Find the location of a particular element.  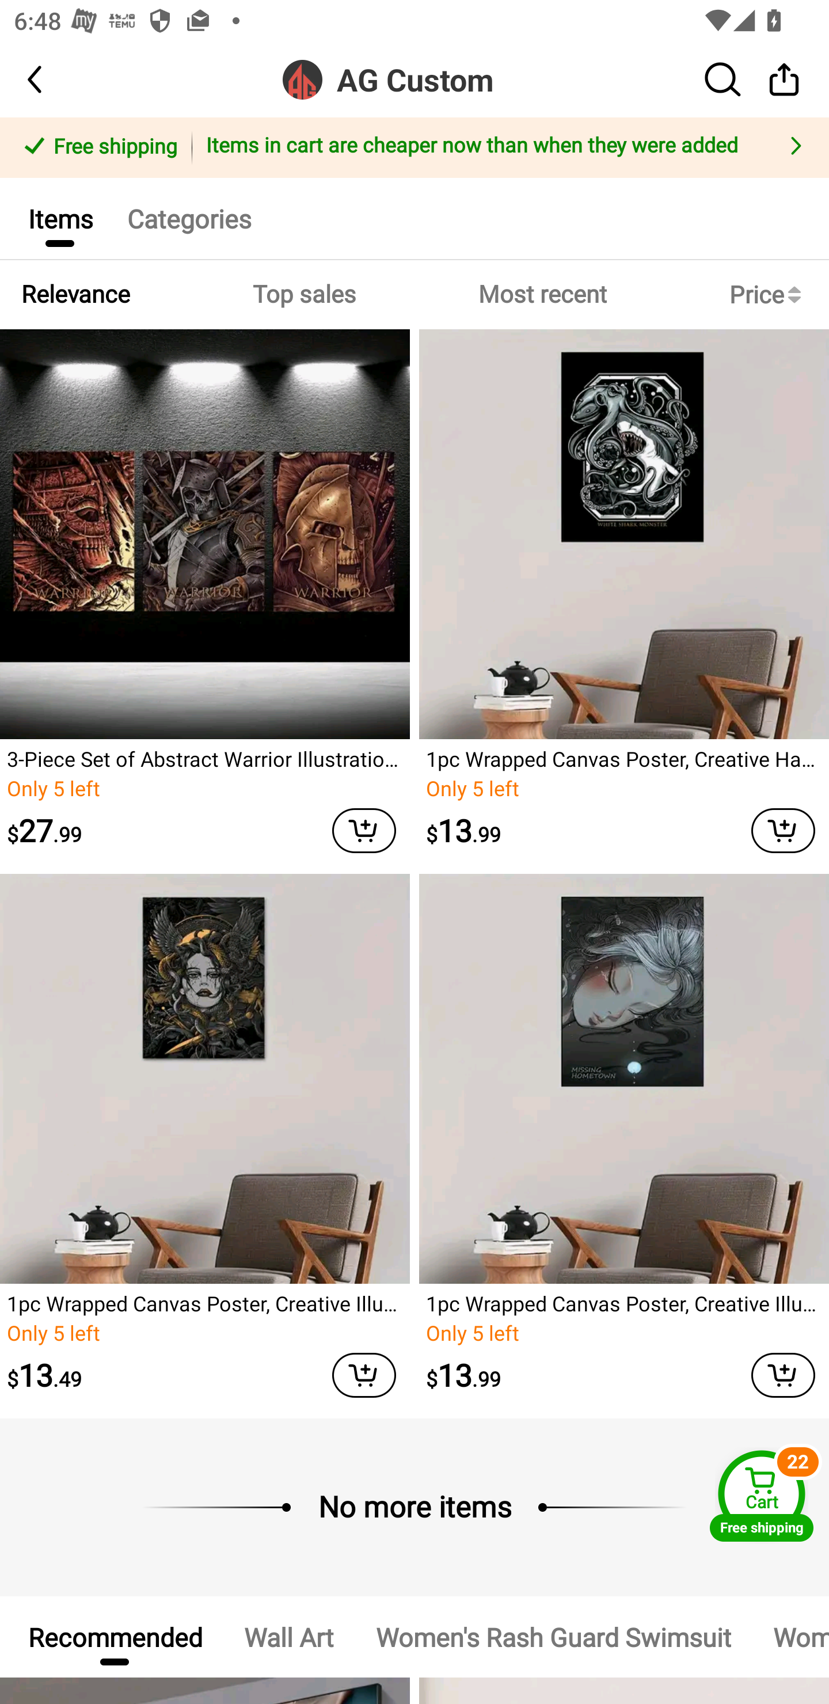

cart delete is located at coordinates (783, 830).